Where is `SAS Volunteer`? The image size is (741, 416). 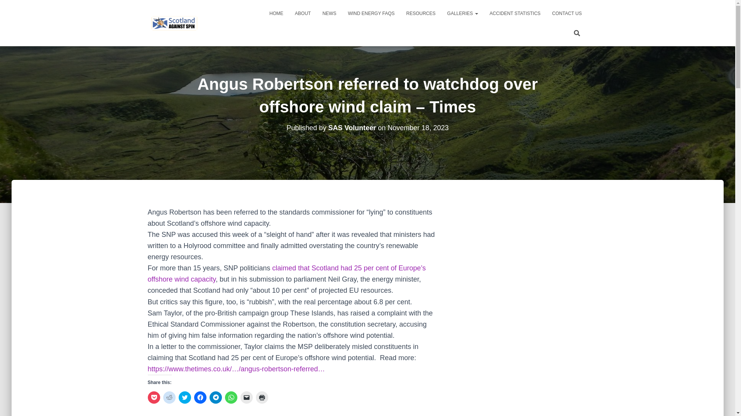
SAS Volunteer is located at coordinates (352, 128).